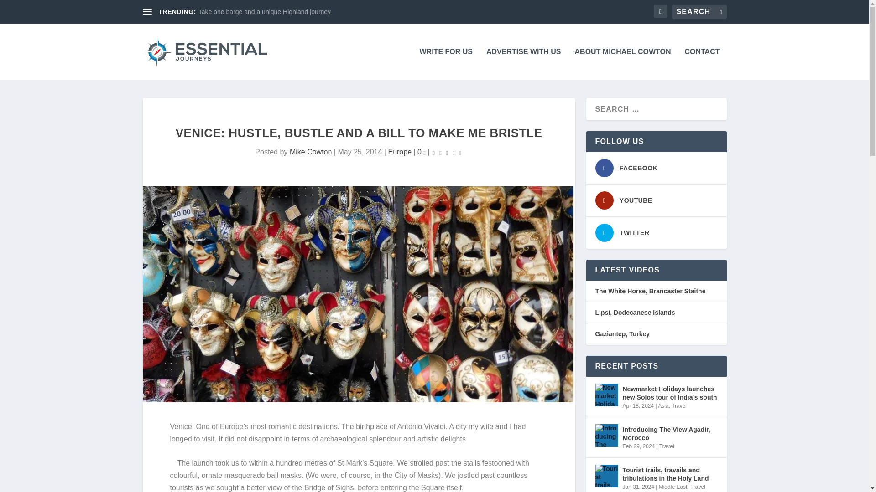  Describe the element at coordinates (311, 152) in the screenshot. I see `Mike Cowton` at that location.